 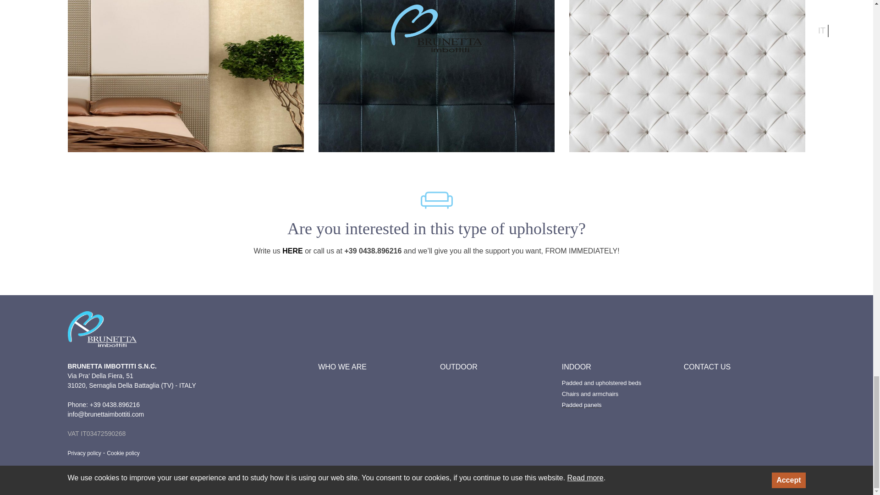 What do you see at coordinates (590, 394) in the screenshot?
I see `Chairs and armchairs` at bounding box center [590, 394].